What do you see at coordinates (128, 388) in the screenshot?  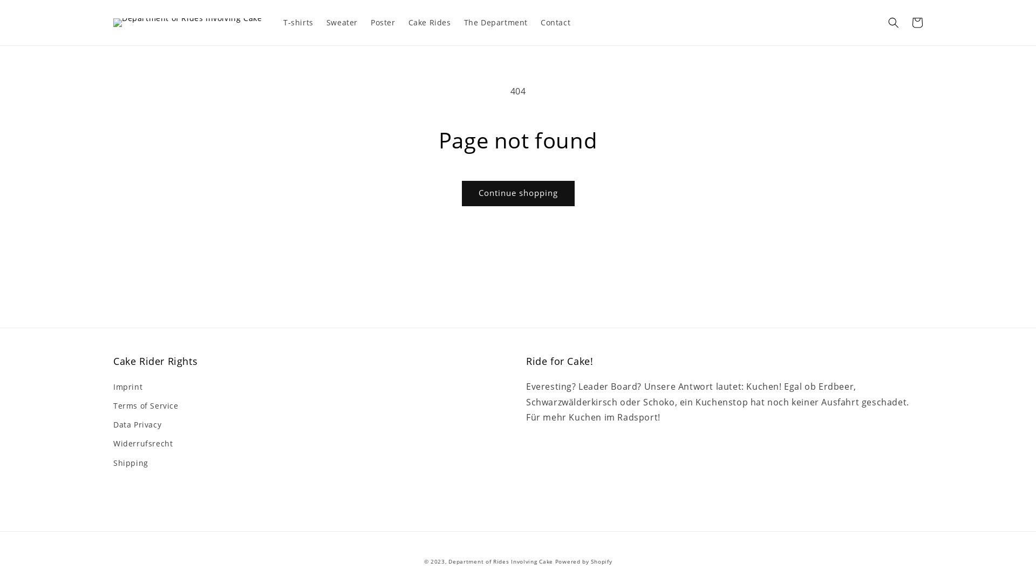 I see `Imprint` at bounding box center [128, 388].